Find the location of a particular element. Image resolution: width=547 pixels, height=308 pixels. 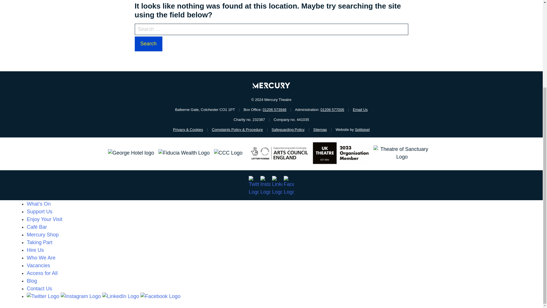

Hire Us is located at coordinates (35, 250).